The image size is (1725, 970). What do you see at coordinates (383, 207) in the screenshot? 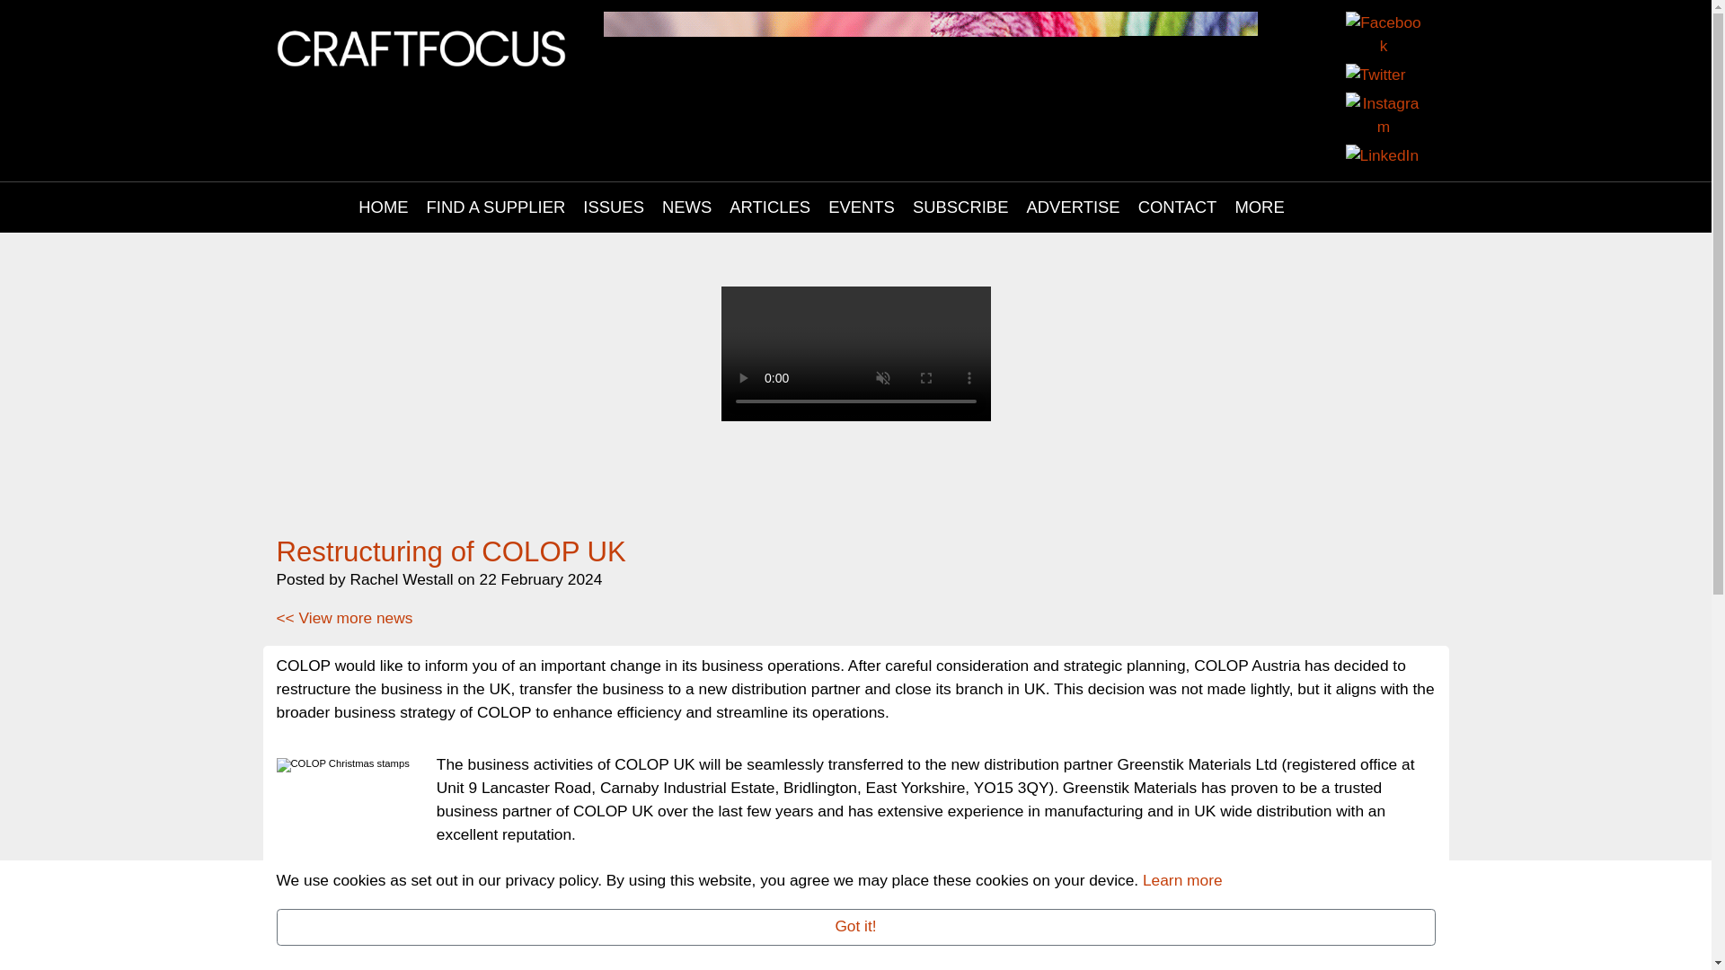
I see `HOME` at bounding box center [383, 207].